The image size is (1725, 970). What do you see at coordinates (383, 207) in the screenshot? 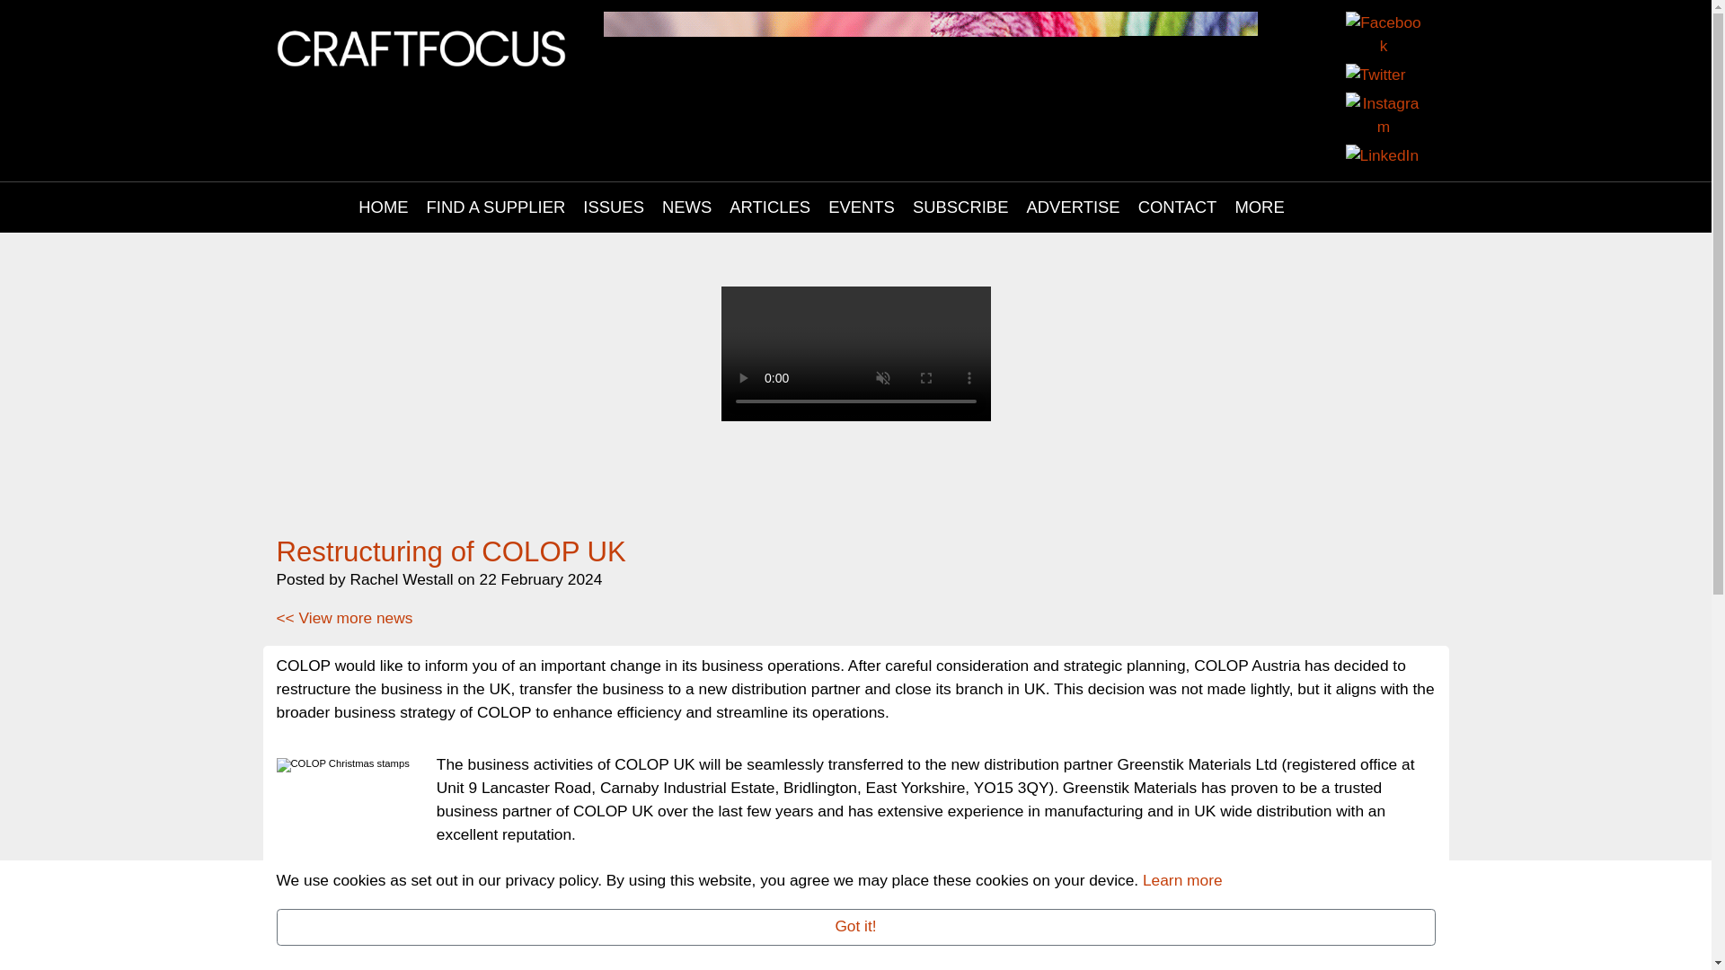
I see `HOME` at bounding box center [383, 207].